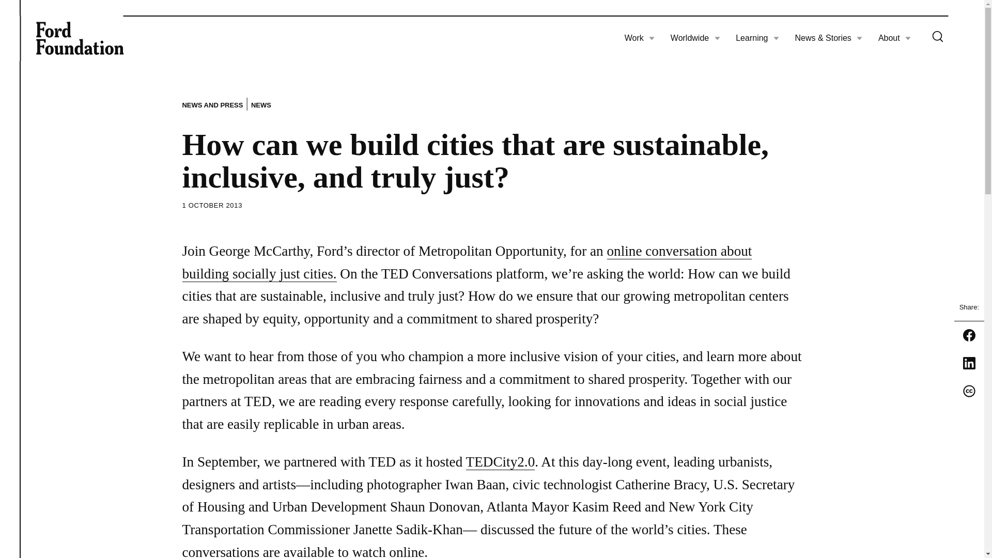  I want to click on Learning, so click(757, 38).